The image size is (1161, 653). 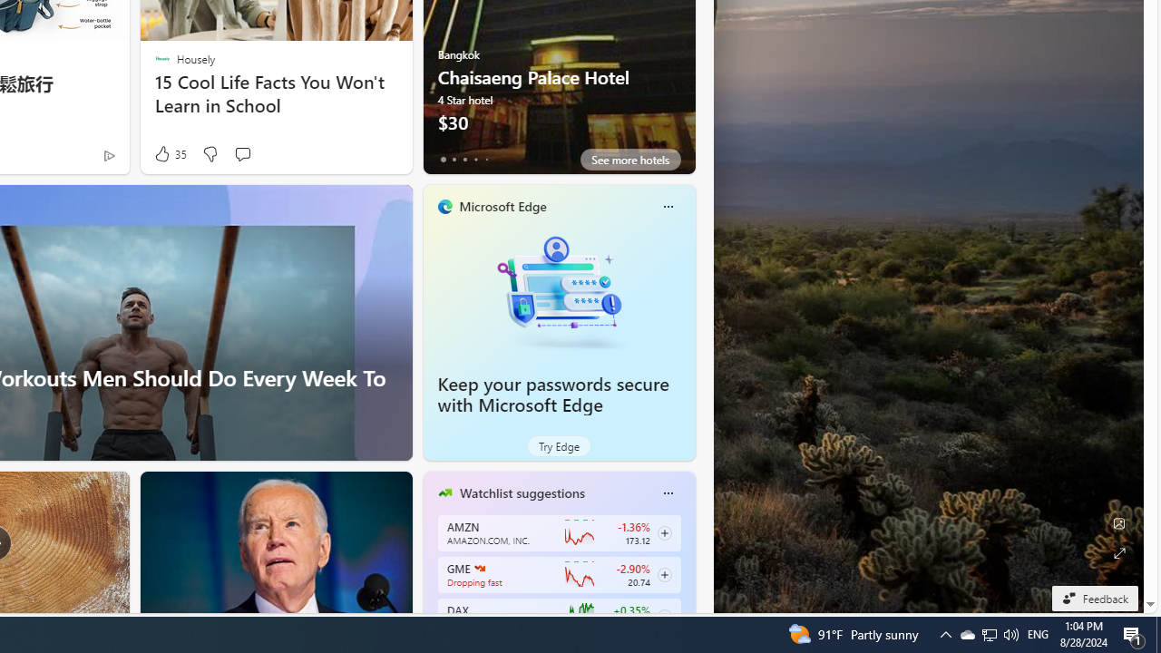 What do you see at coordinates (502, 206) in the screenshot?
I see `Microsoft Edge` at bounding box center [502, 206].